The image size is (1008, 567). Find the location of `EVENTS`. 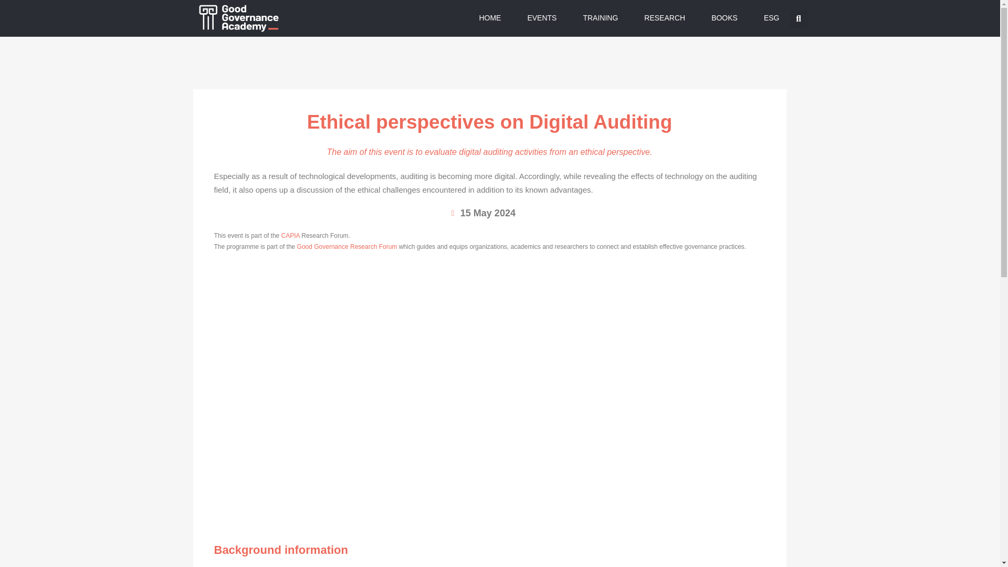

EVENTS is located at coordinates (541, 18).